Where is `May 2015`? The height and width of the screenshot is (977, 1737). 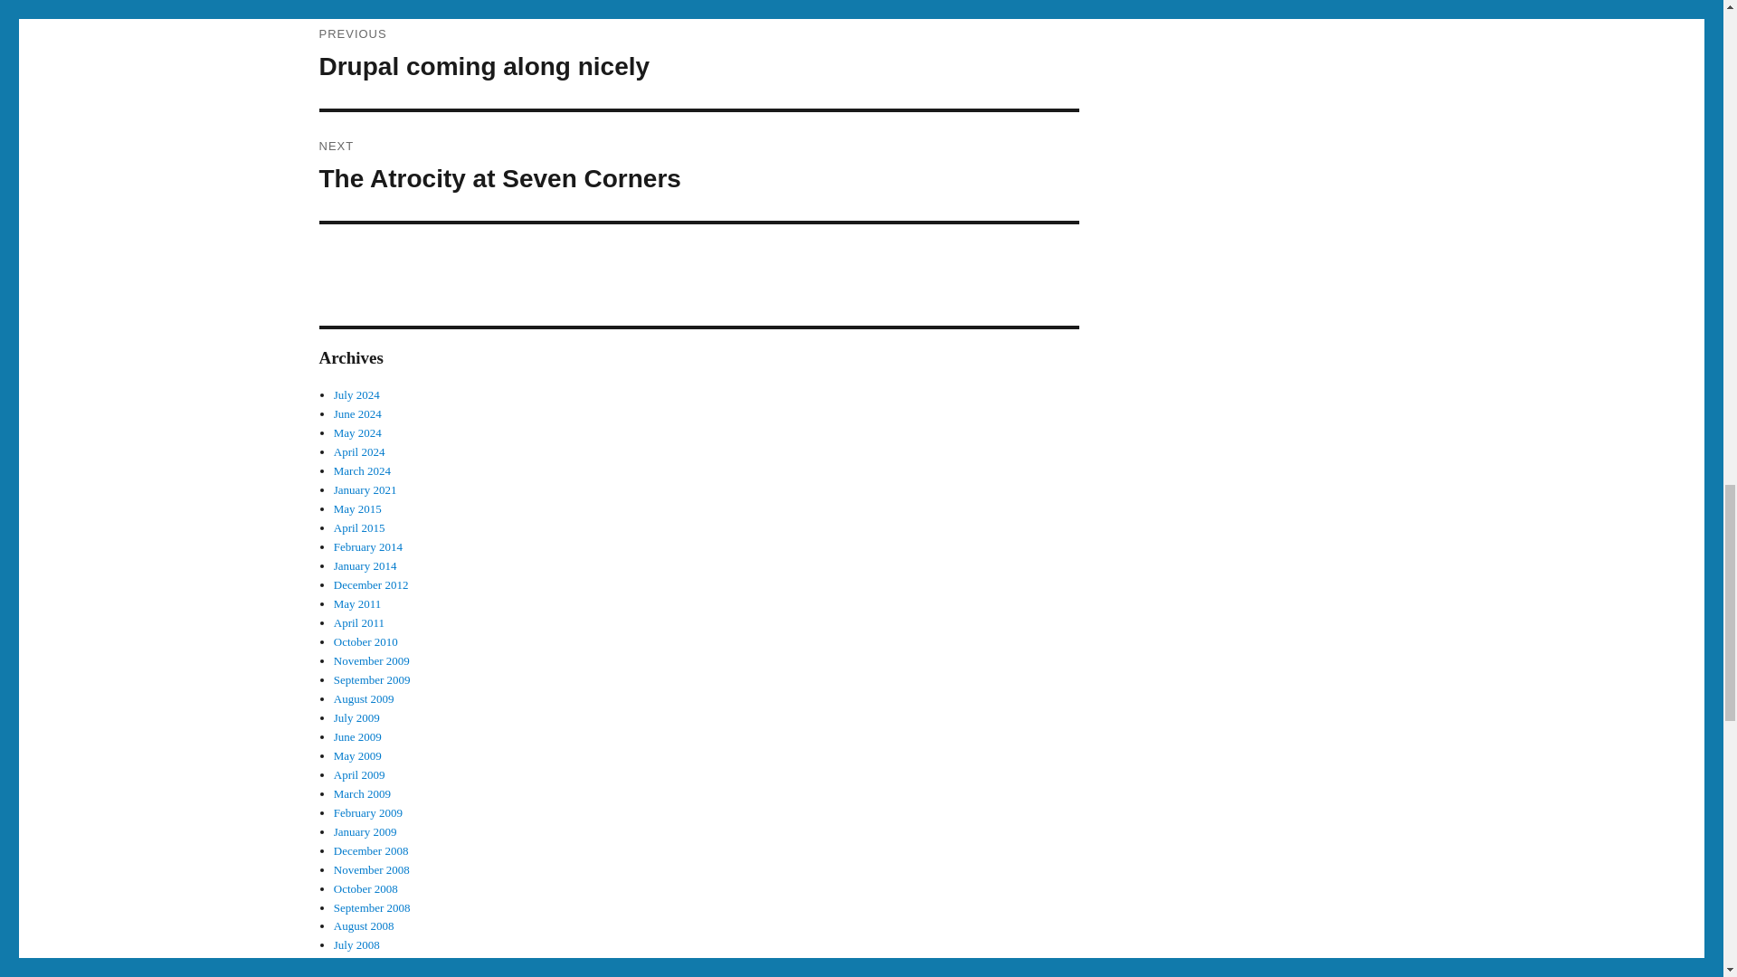
May 2015 is located at coordinates (357, 756).